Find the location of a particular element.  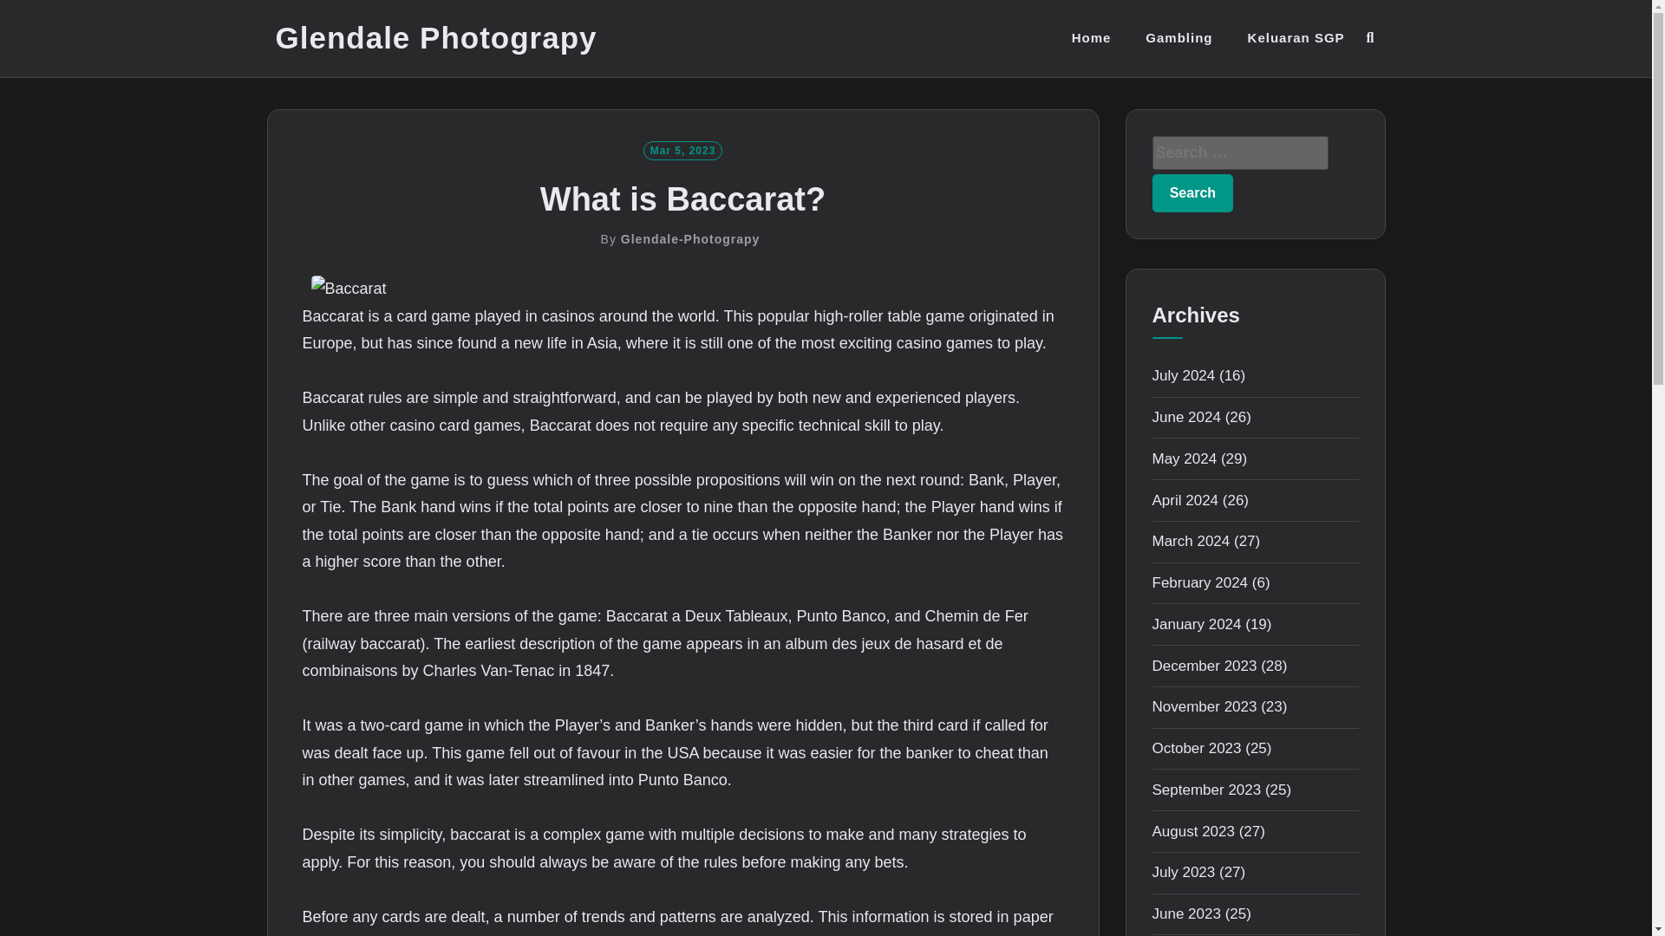

Mar 5, 2023 is located at coordinates (682, 149).